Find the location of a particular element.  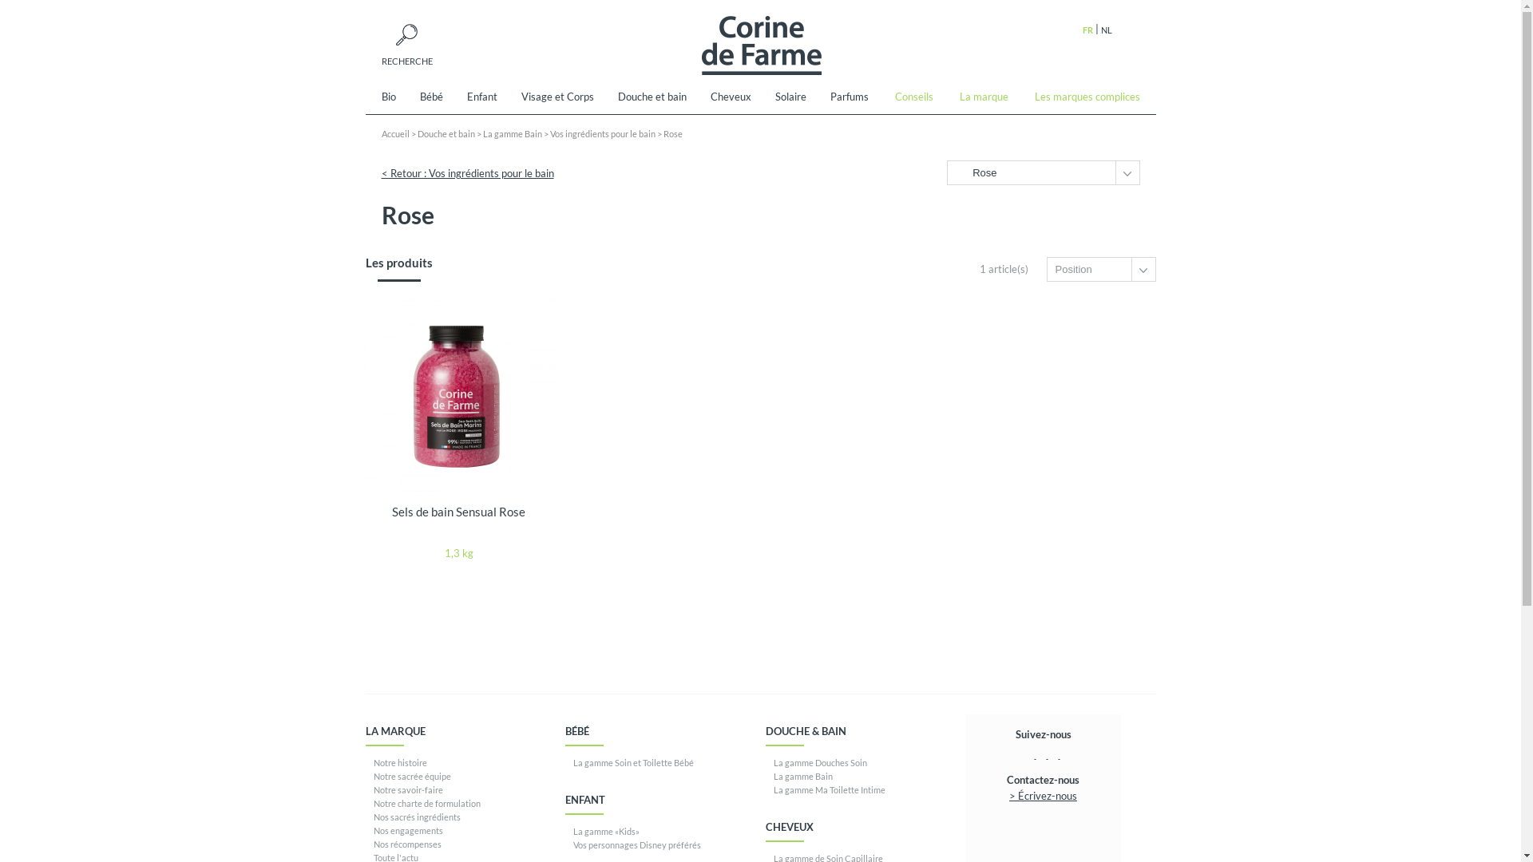

Notre savoir-faire is located at coordinates (409, 789).